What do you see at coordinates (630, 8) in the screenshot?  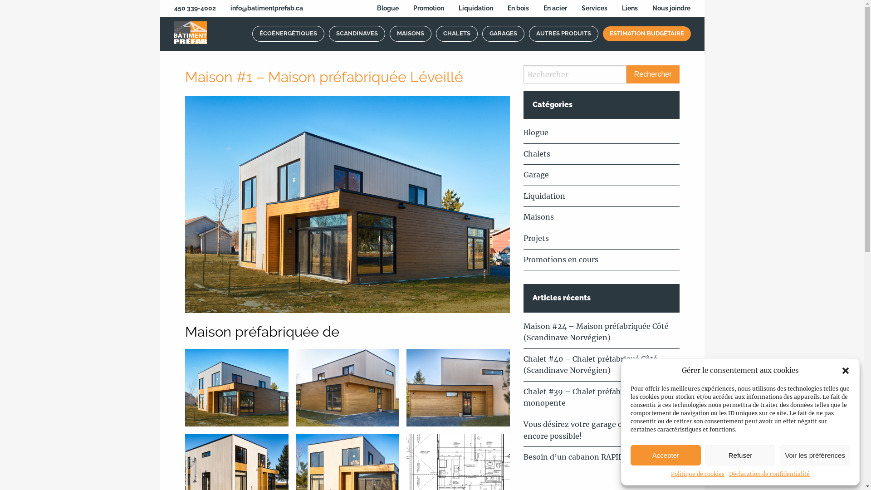 I see `Liens` at bounding box center [630, 8].